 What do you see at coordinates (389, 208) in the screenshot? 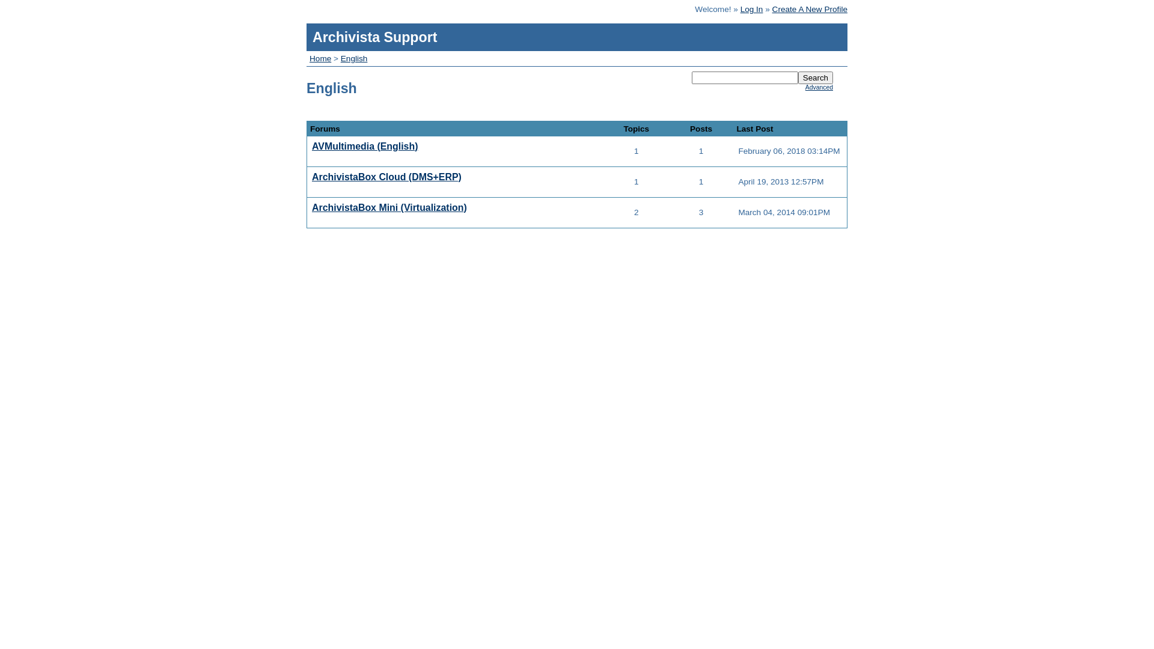
I see `ArchivistaBox Mini (Virtualization)` at bounding box center [389, 208].